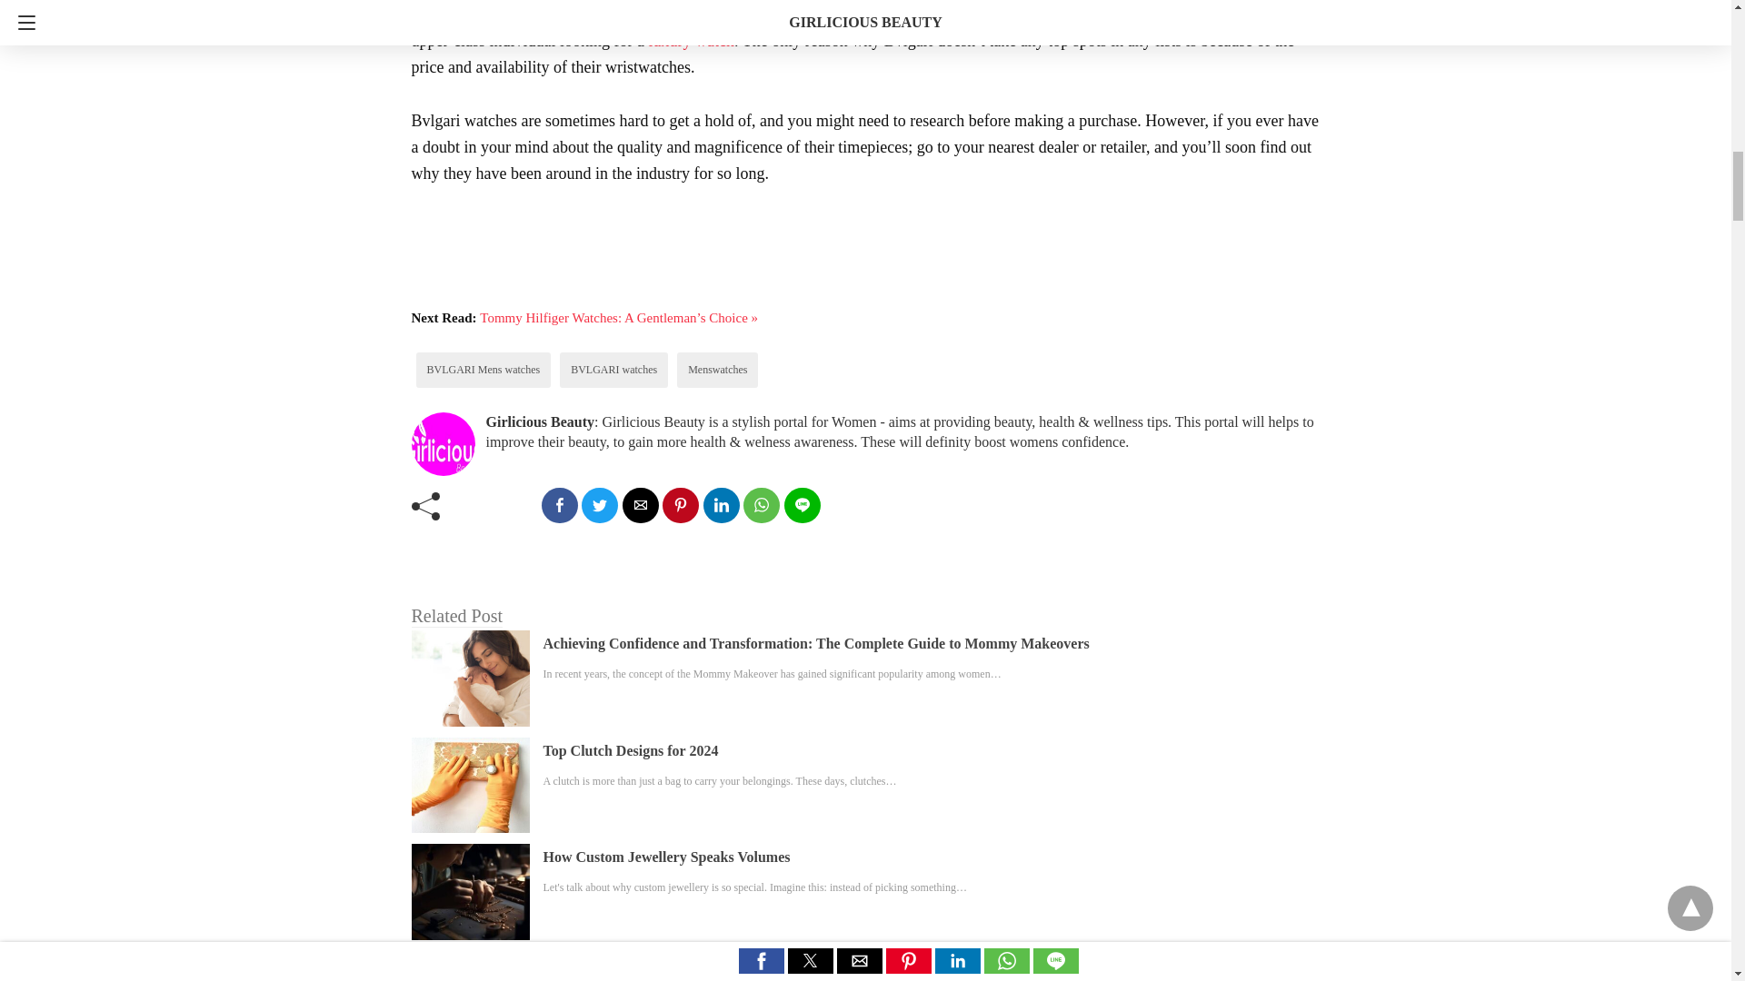  I want to click on BVLGARI Mens watches, so click(484, 369).